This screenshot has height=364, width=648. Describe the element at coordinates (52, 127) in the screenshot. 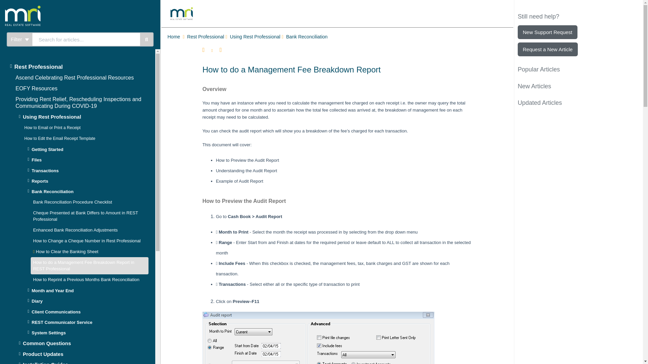

I see `How to Email or Print a Receipt` at that location.